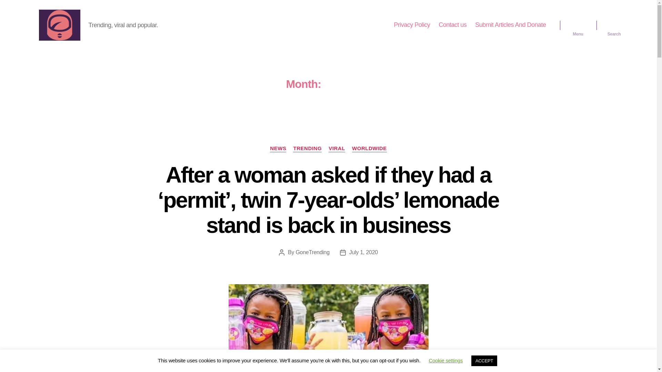 Image resolution: width=662 pixels, height=372 pixels. What do you see at coordinates (369, 149) in the screenshot?
I see `WORLDWIDE` at bounding box center [369, 149].